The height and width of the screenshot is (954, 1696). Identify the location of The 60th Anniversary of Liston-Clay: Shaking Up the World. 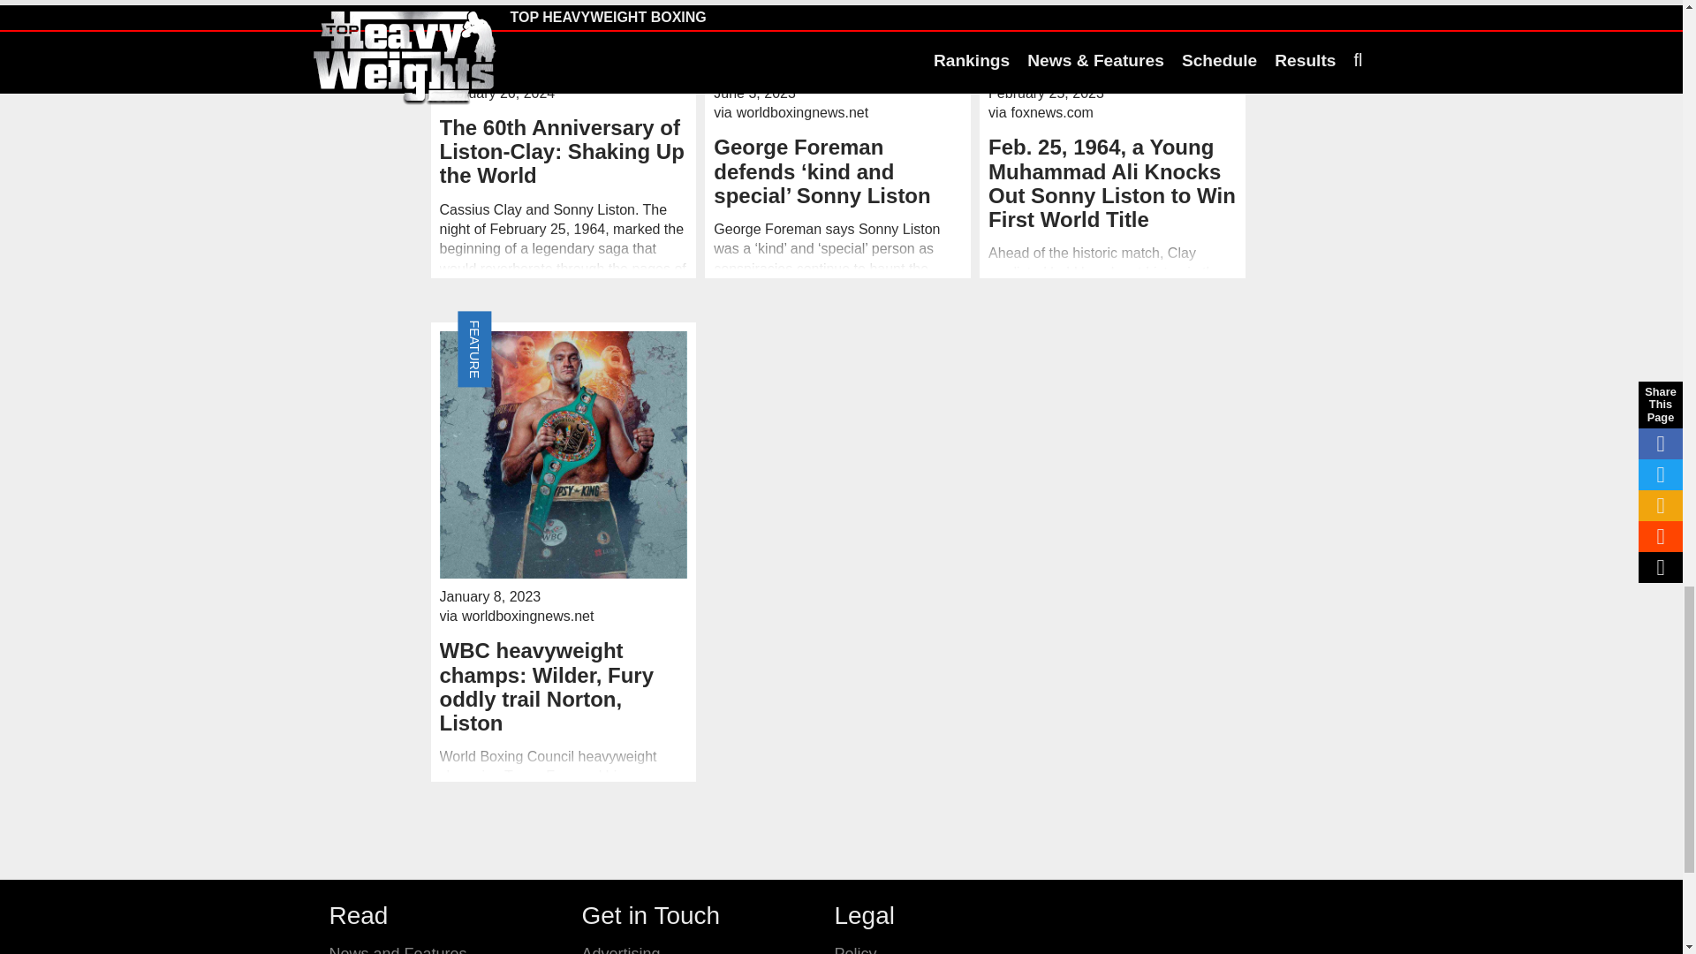
(564, 151).